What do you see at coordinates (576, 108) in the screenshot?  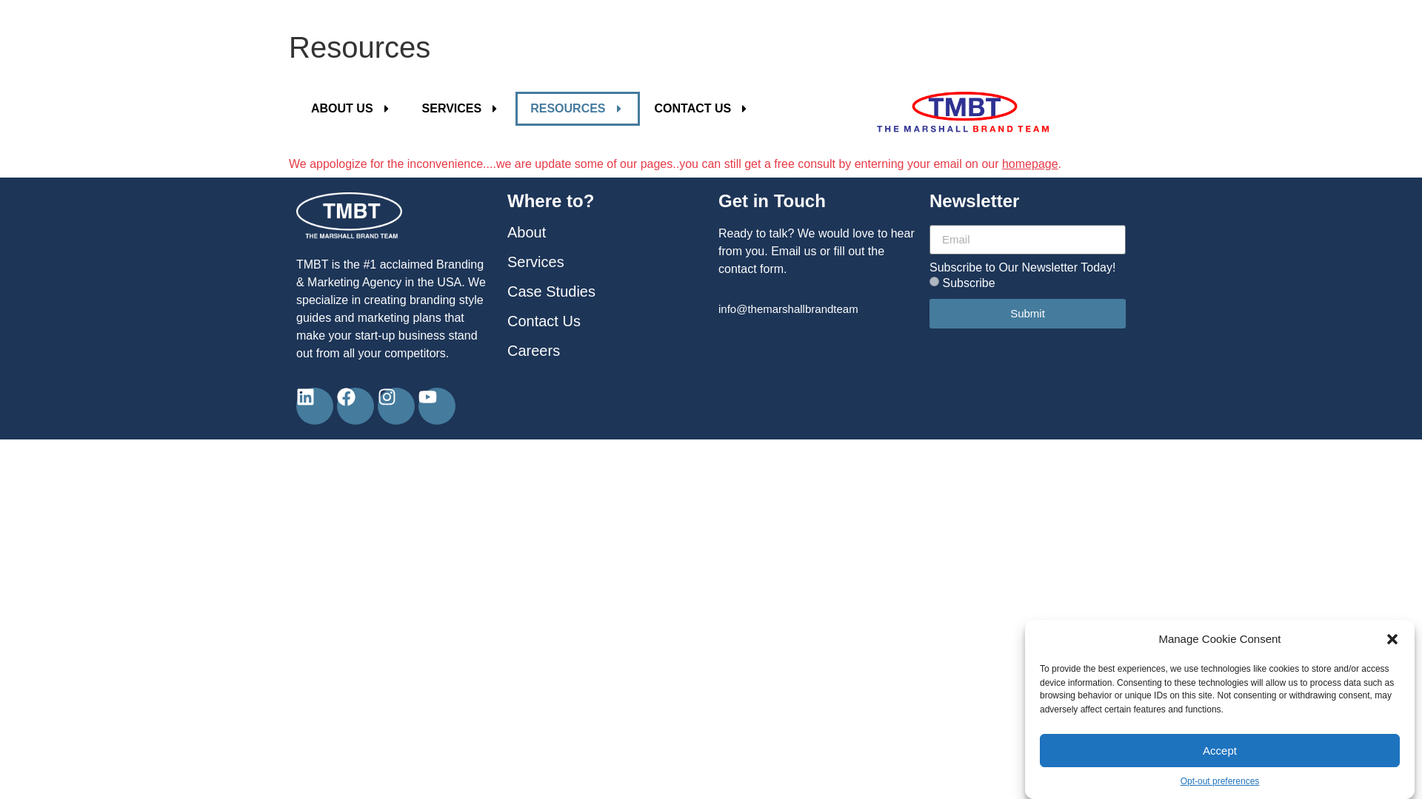 I see `RESOURCES` at bounding box center [576, 108].